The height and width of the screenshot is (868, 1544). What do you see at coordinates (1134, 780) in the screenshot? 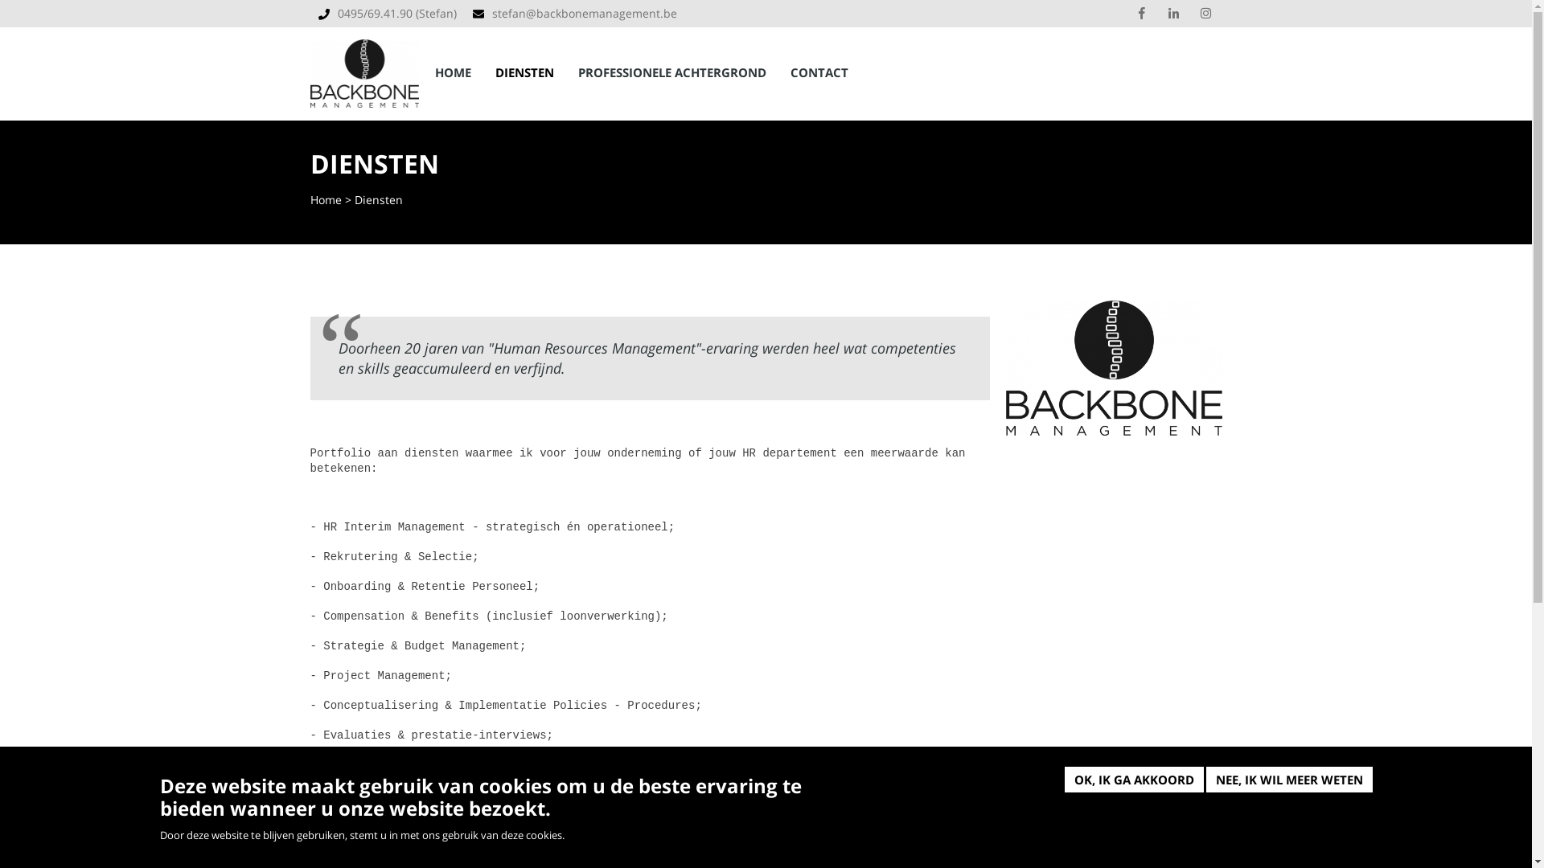
I see `OK, IK GA AKKOORD` at bounding box center [1134, 780].